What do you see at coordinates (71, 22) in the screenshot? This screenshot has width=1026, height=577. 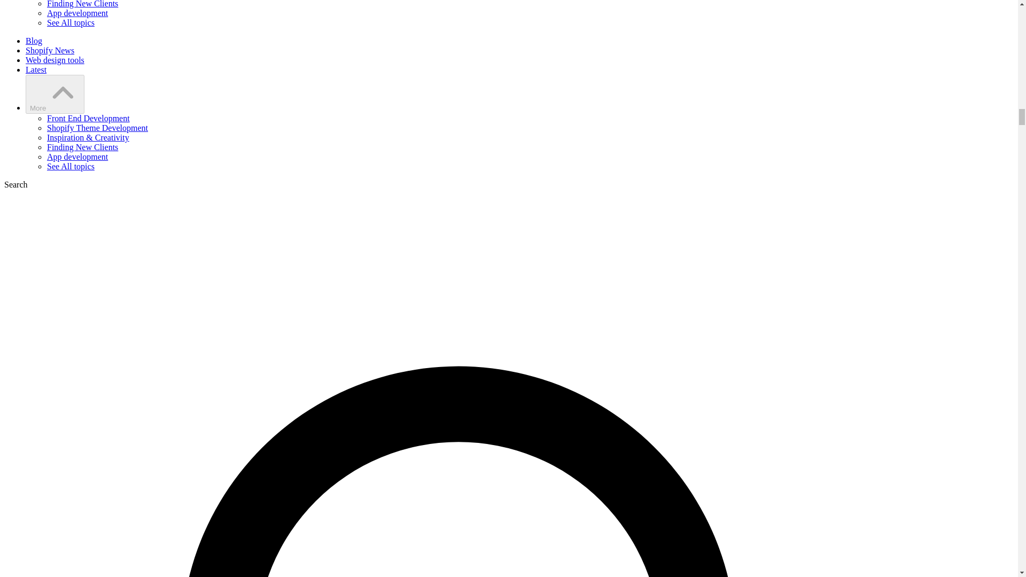 I see `See All topics` at bounding box center [71, 22].